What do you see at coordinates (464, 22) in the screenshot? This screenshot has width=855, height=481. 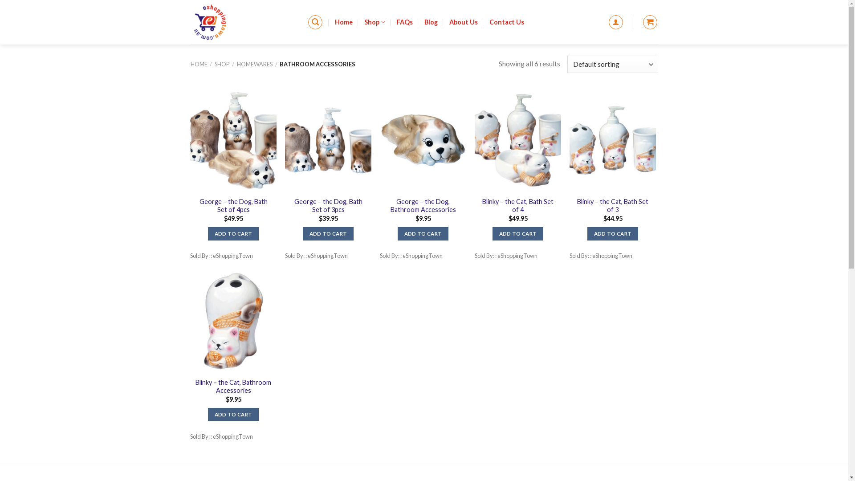 I see `About Us` at bounding box center [464, 22].